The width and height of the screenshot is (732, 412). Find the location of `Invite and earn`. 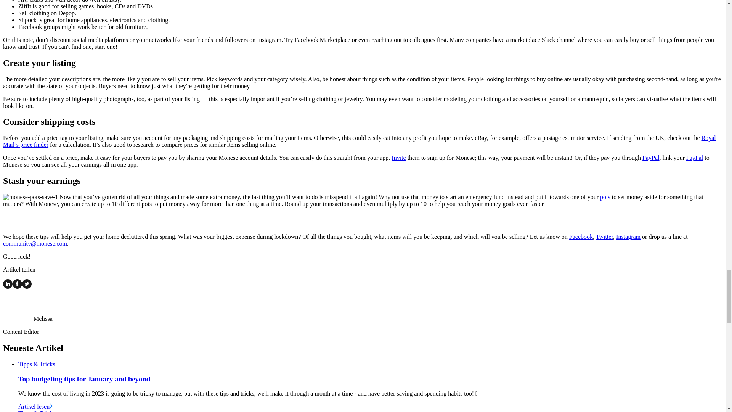

Invite and earn is located at coordinates (398, 158).